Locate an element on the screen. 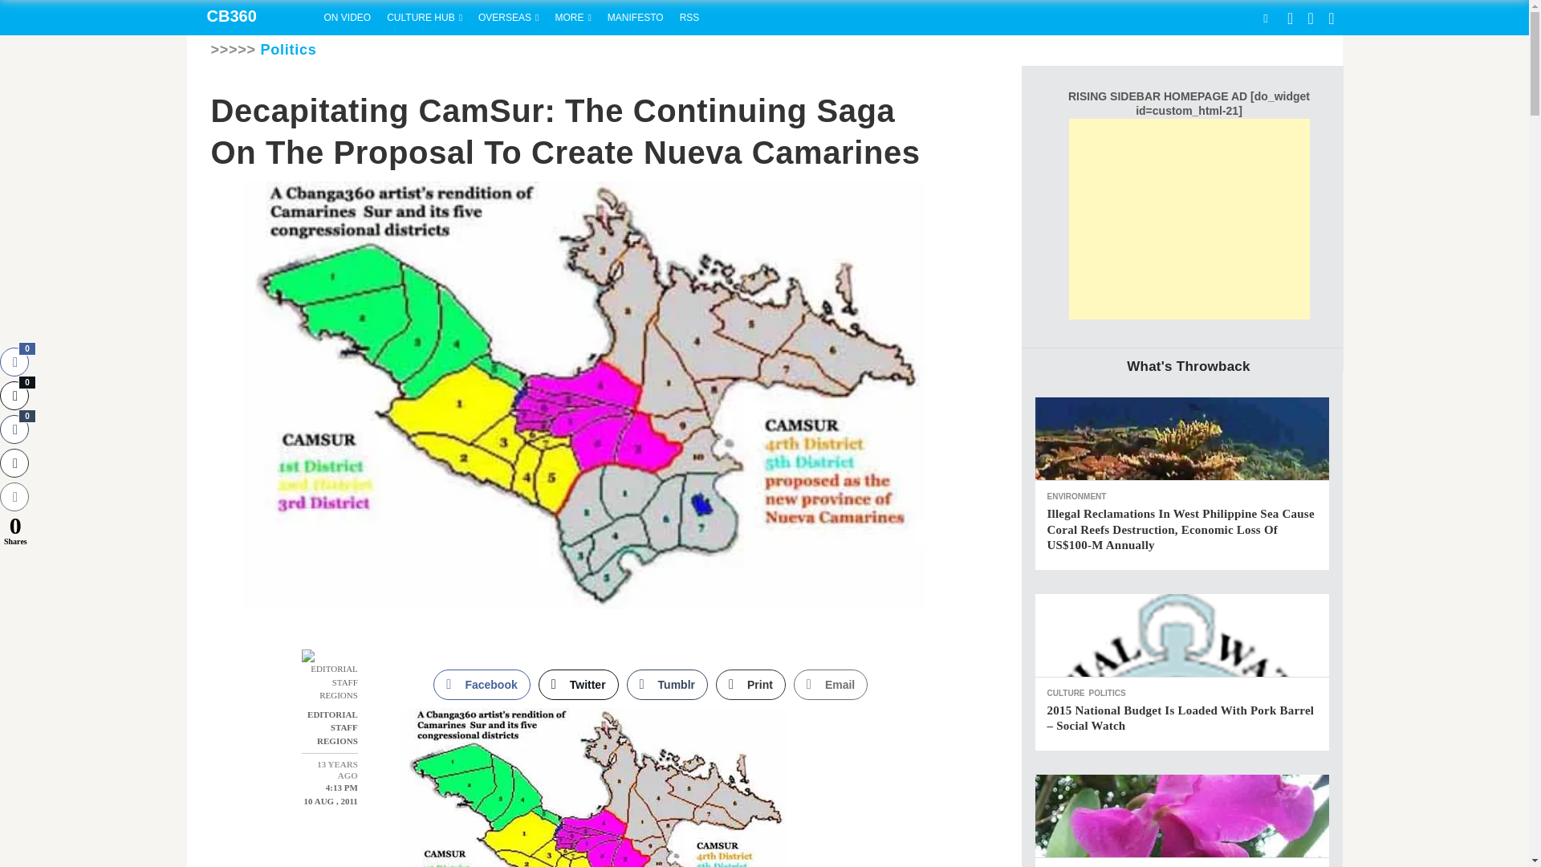 This screenshot has height=867, width=1541. CB360 is located at coordinates (250, 18).